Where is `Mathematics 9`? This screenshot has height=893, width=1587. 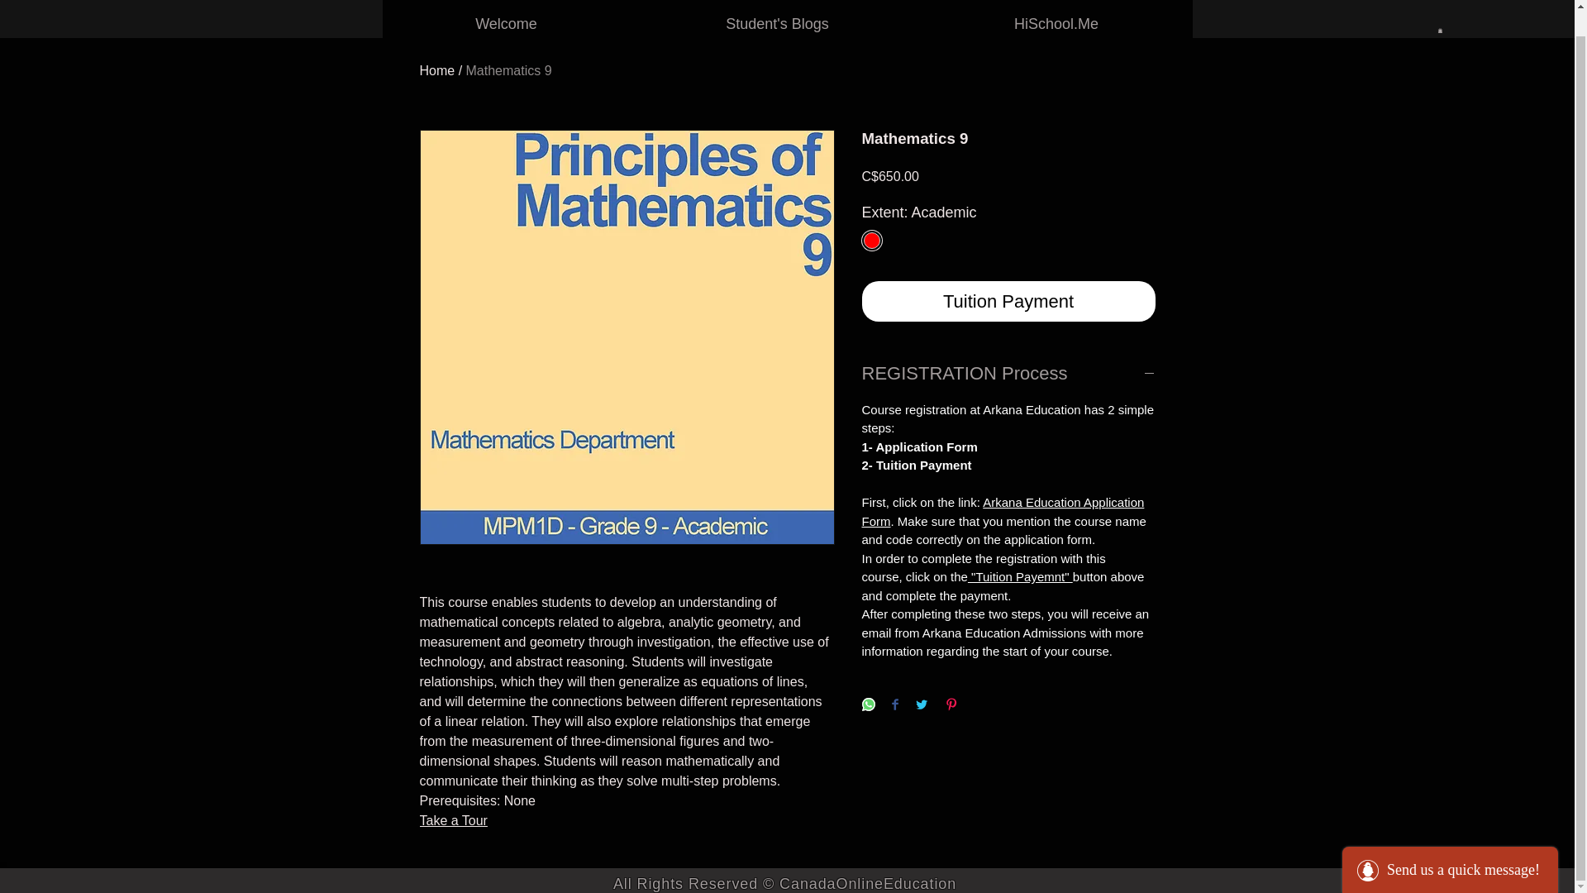 Mathematics 9 is located at coordinates (509, 69).